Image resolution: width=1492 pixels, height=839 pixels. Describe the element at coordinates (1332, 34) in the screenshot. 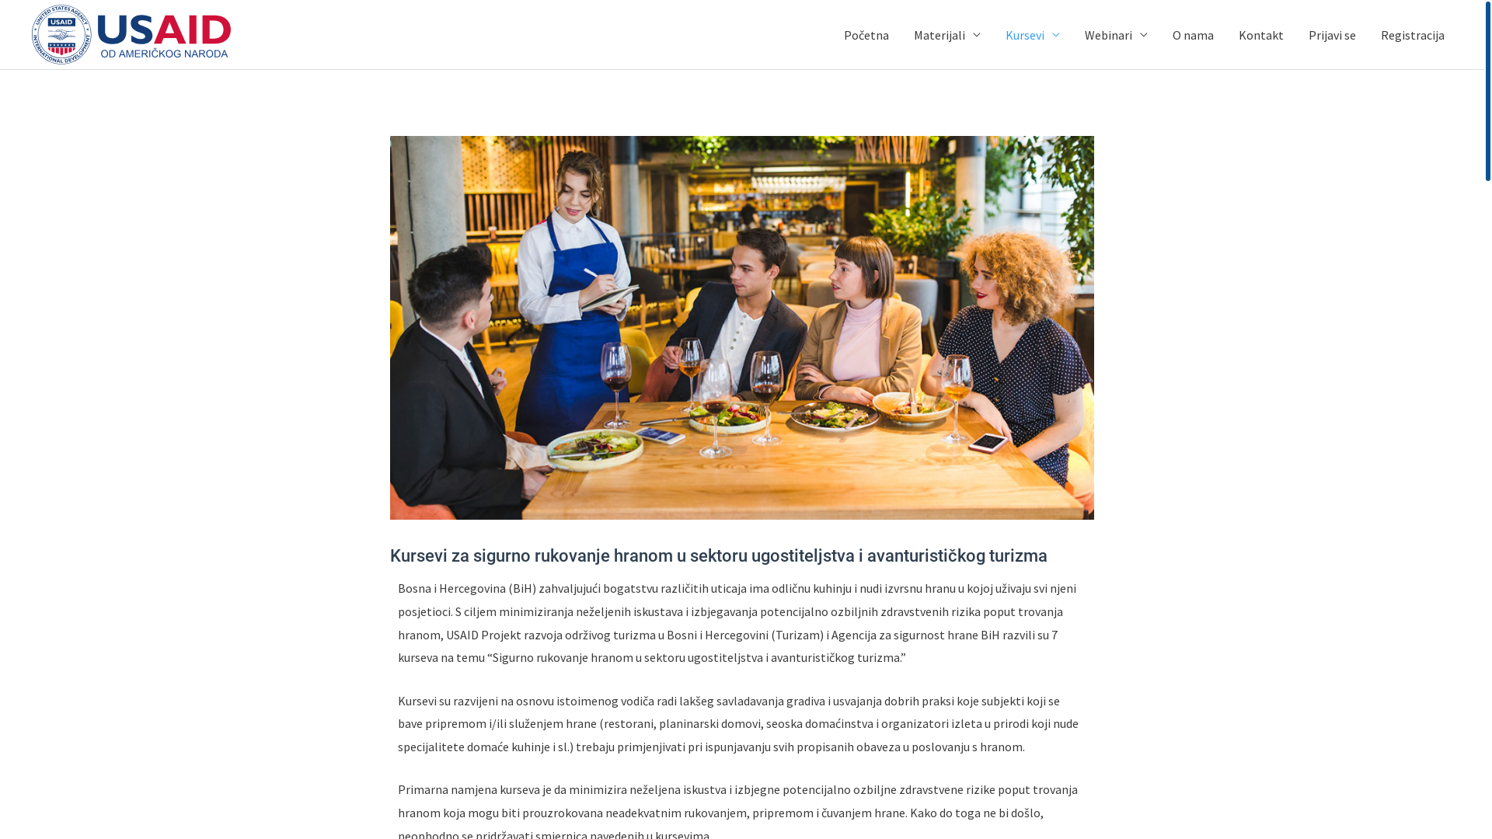

I see `Prijavi se` at that location.